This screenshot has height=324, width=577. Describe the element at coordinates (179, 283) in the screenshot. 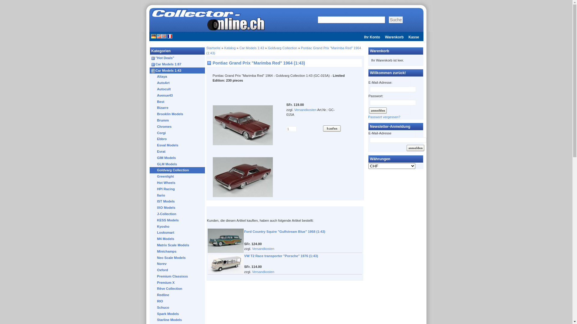

I see `Premium X` at that location.